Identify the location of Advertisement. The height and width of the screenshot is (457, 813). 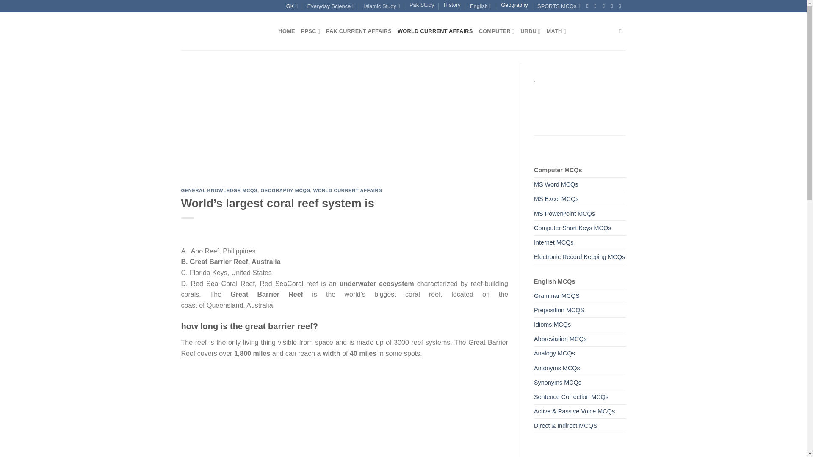
(345, 412).